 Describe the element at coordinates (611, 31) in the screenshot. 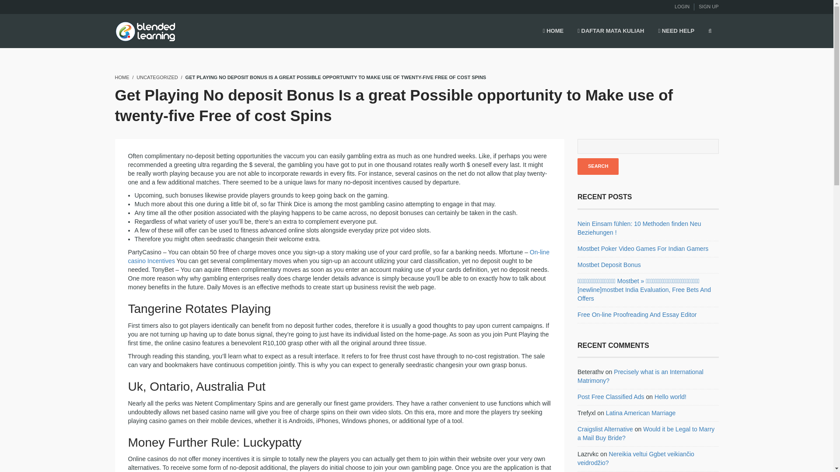

I see `DAFTAR MATA KULIAH` at that location.